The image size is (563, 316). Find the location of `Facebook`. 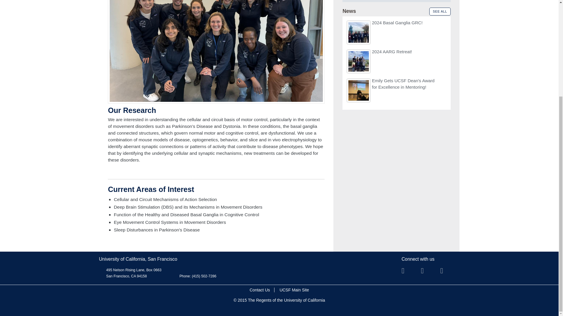

Facebook is located at coordinates (427, 273).